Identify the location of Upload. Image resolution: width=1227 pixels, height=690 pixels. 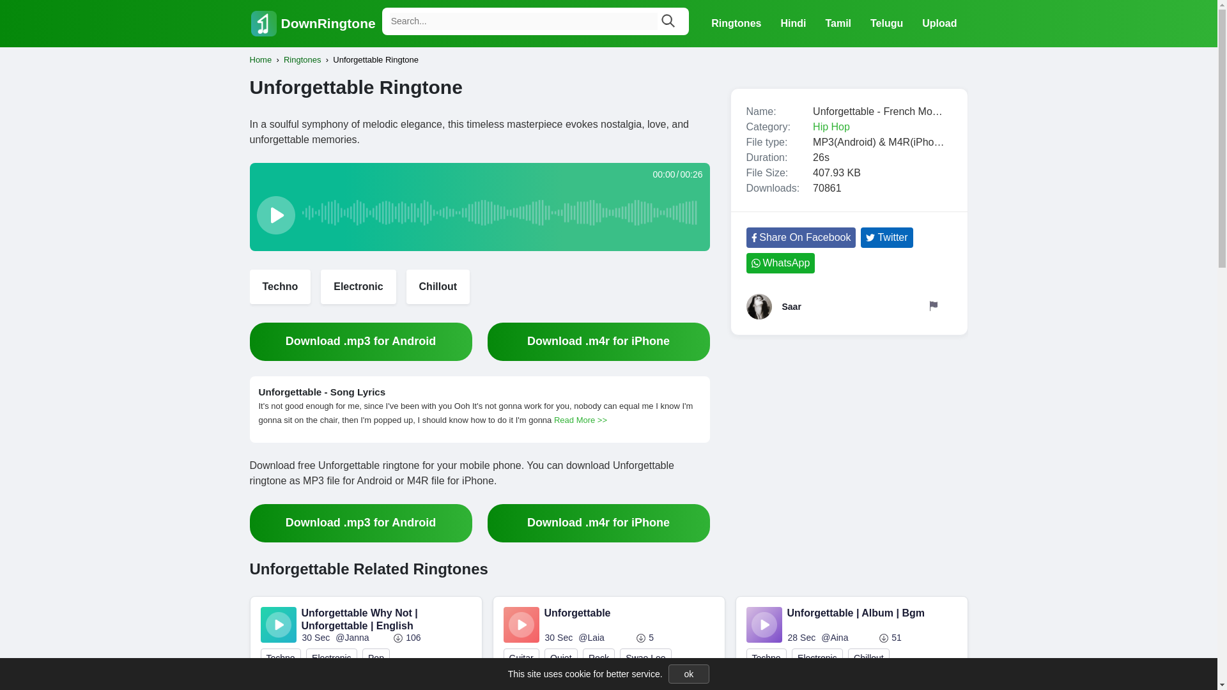
(939, 23).